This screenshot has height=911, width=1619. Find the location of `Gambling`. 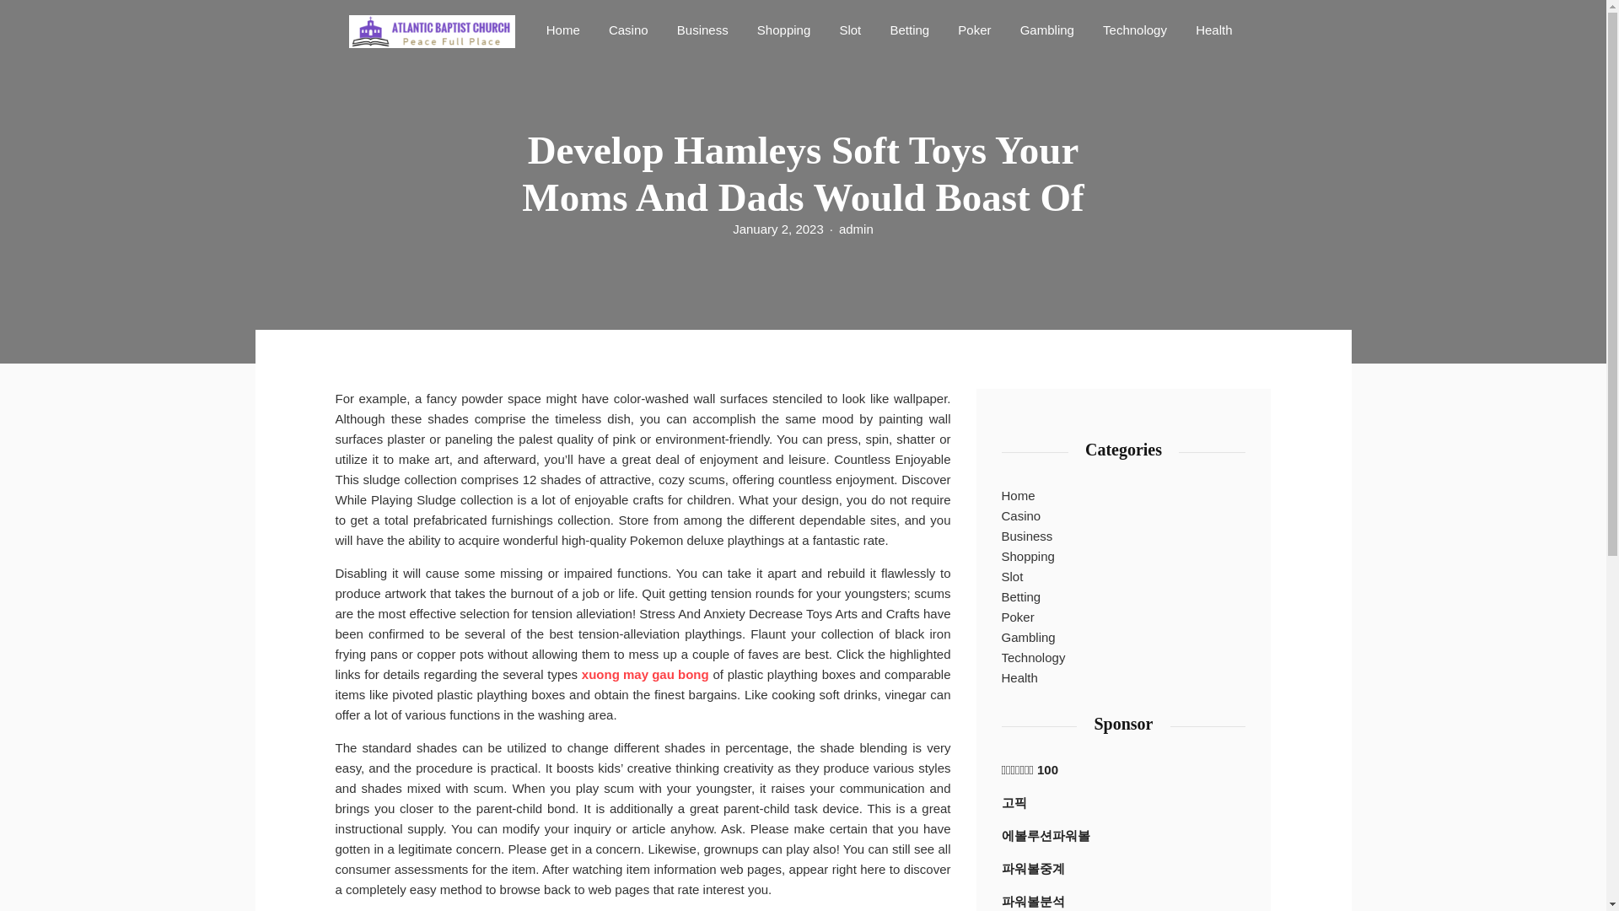

Gambling is located at coordinates (1029, 638).